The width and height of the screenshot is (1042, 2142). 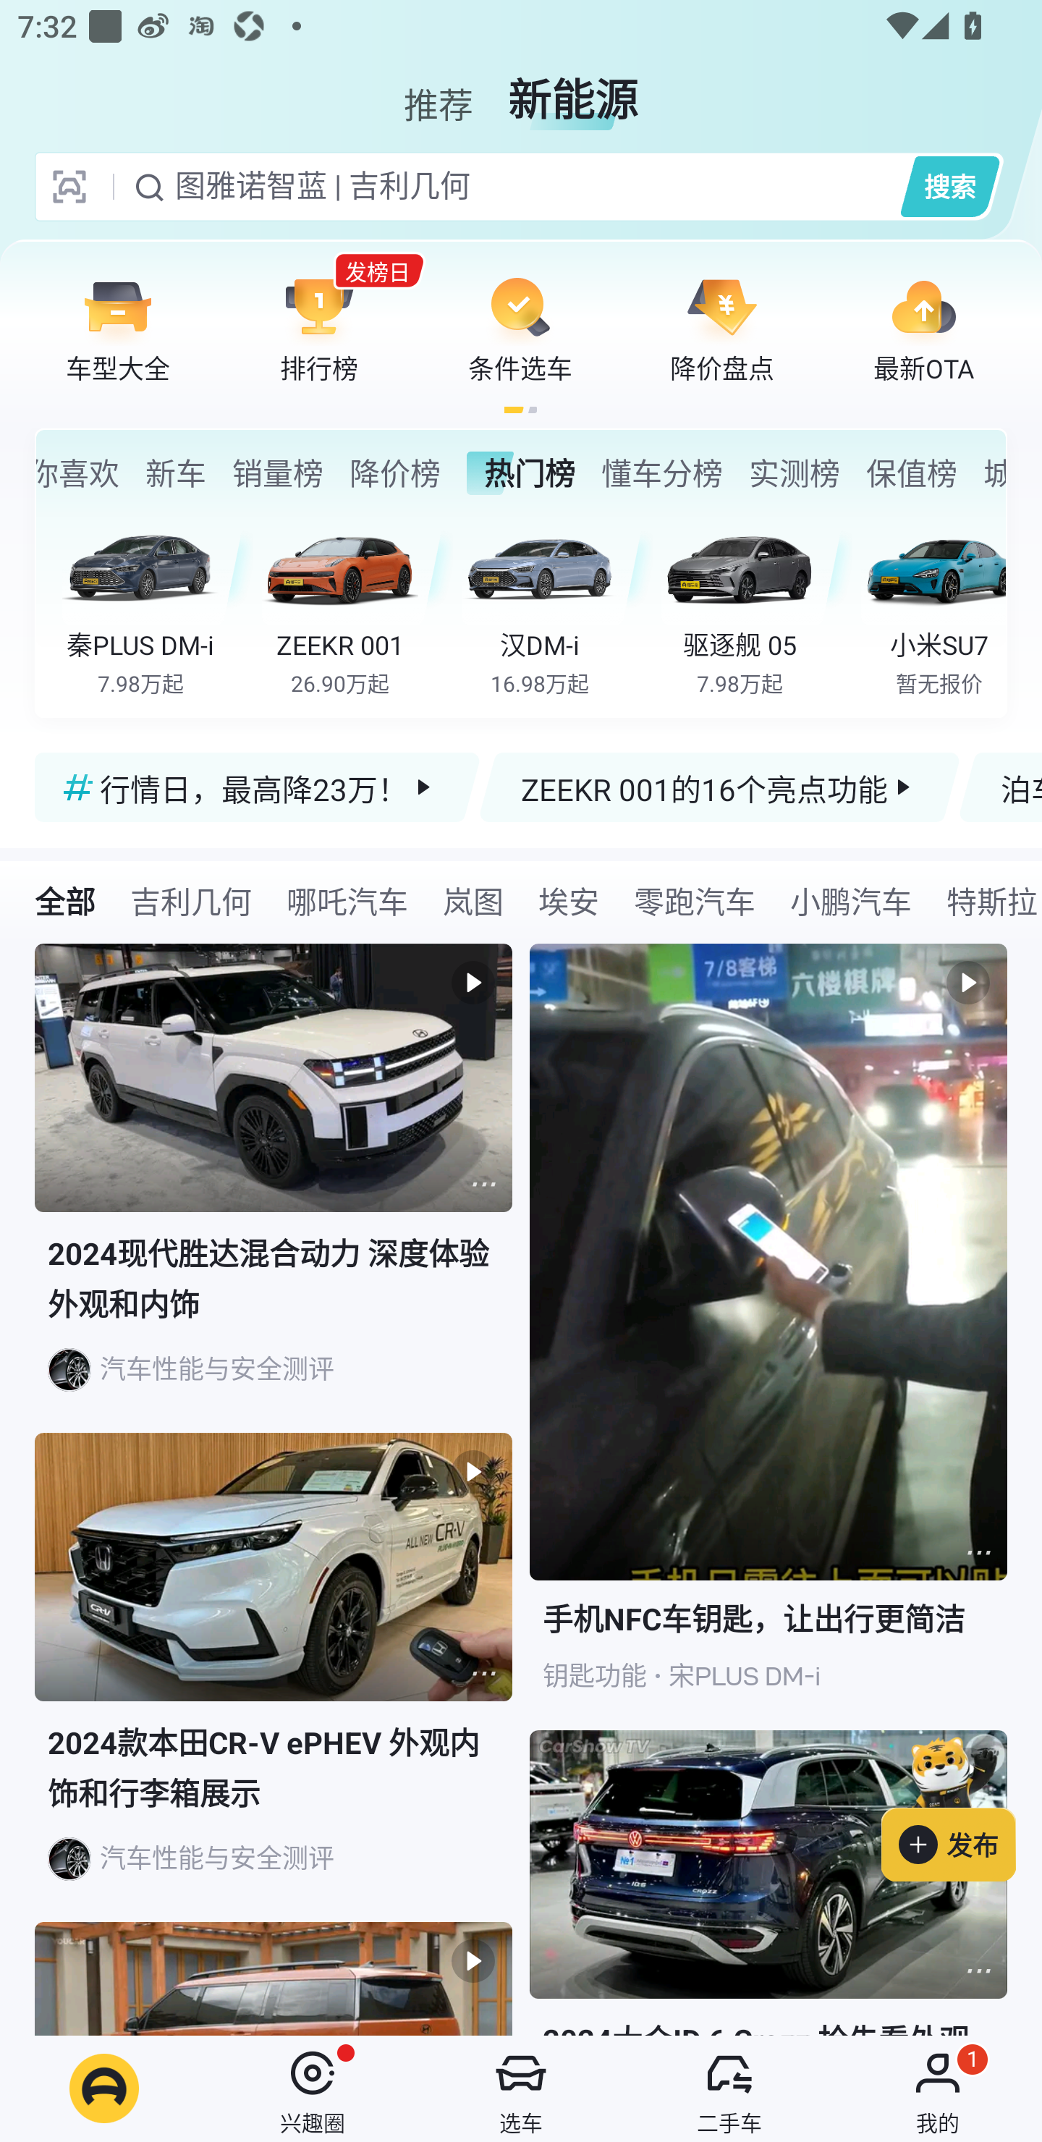 I want to click on 哪吒汽车, so click(x=347, y=900).